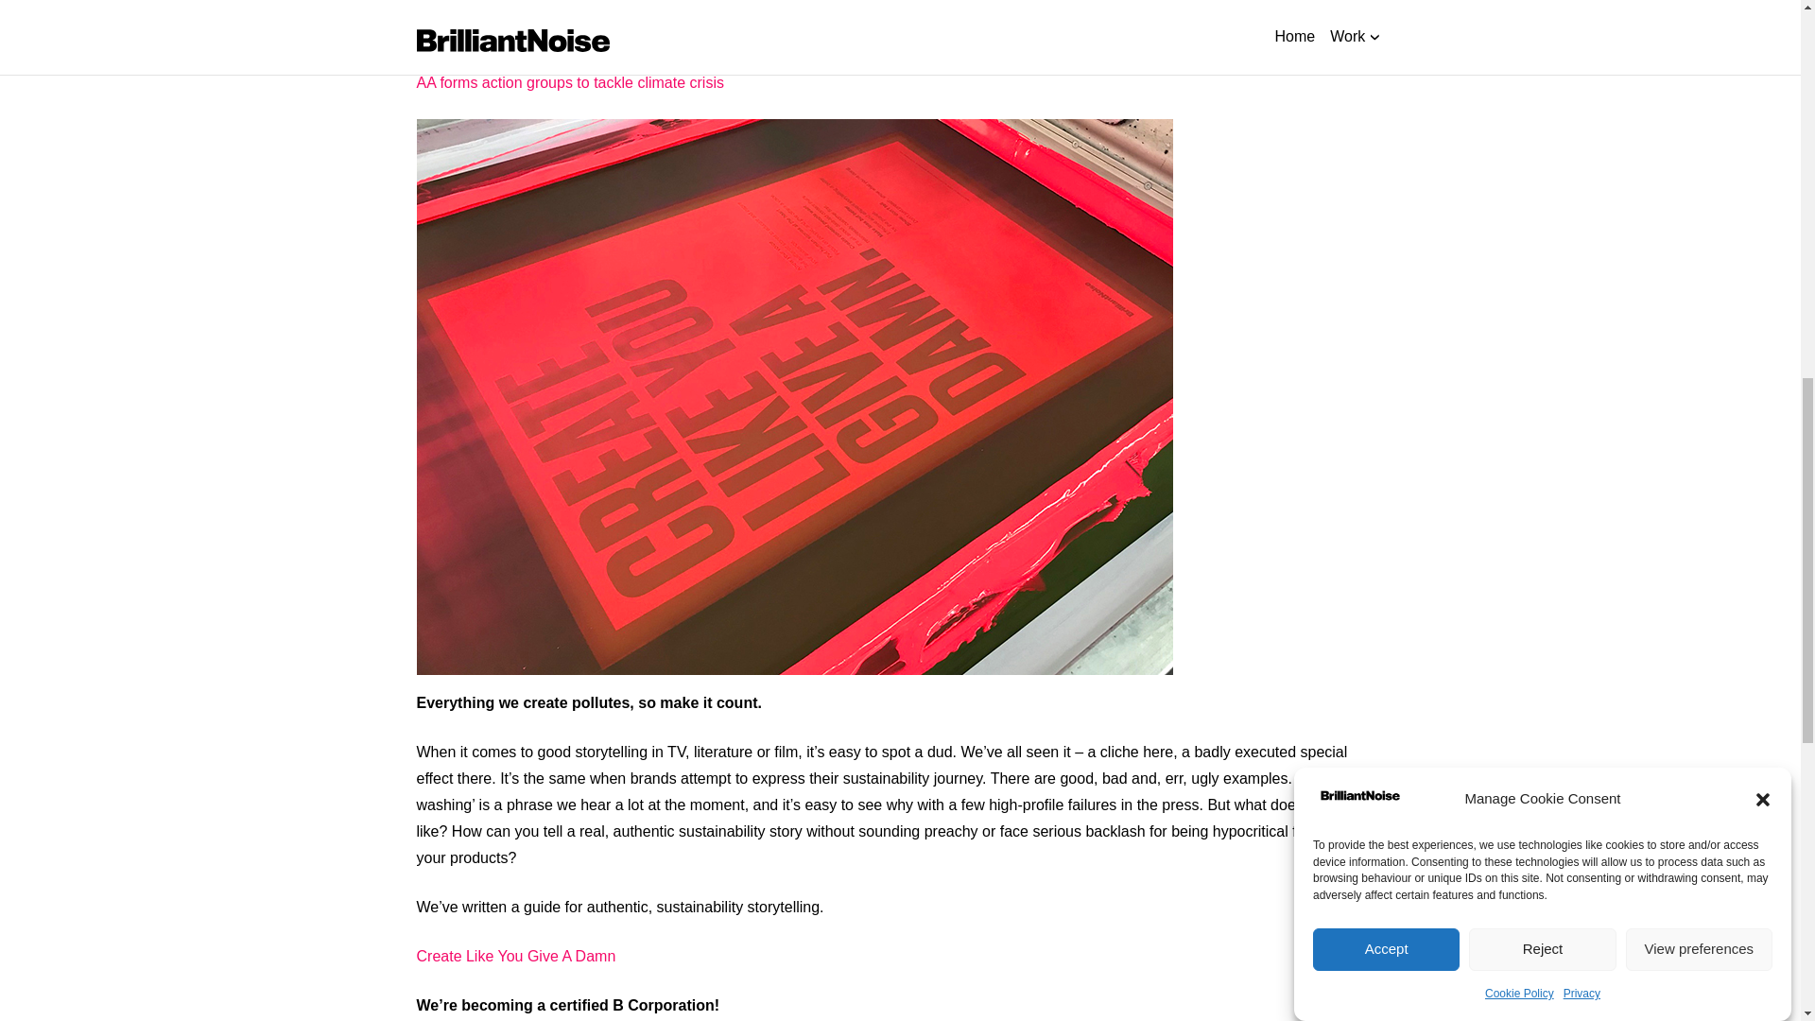  What do you see at coordinates (1541, 268) in the screenshot?
I see `Reject` at bounding box center [1541, 268].